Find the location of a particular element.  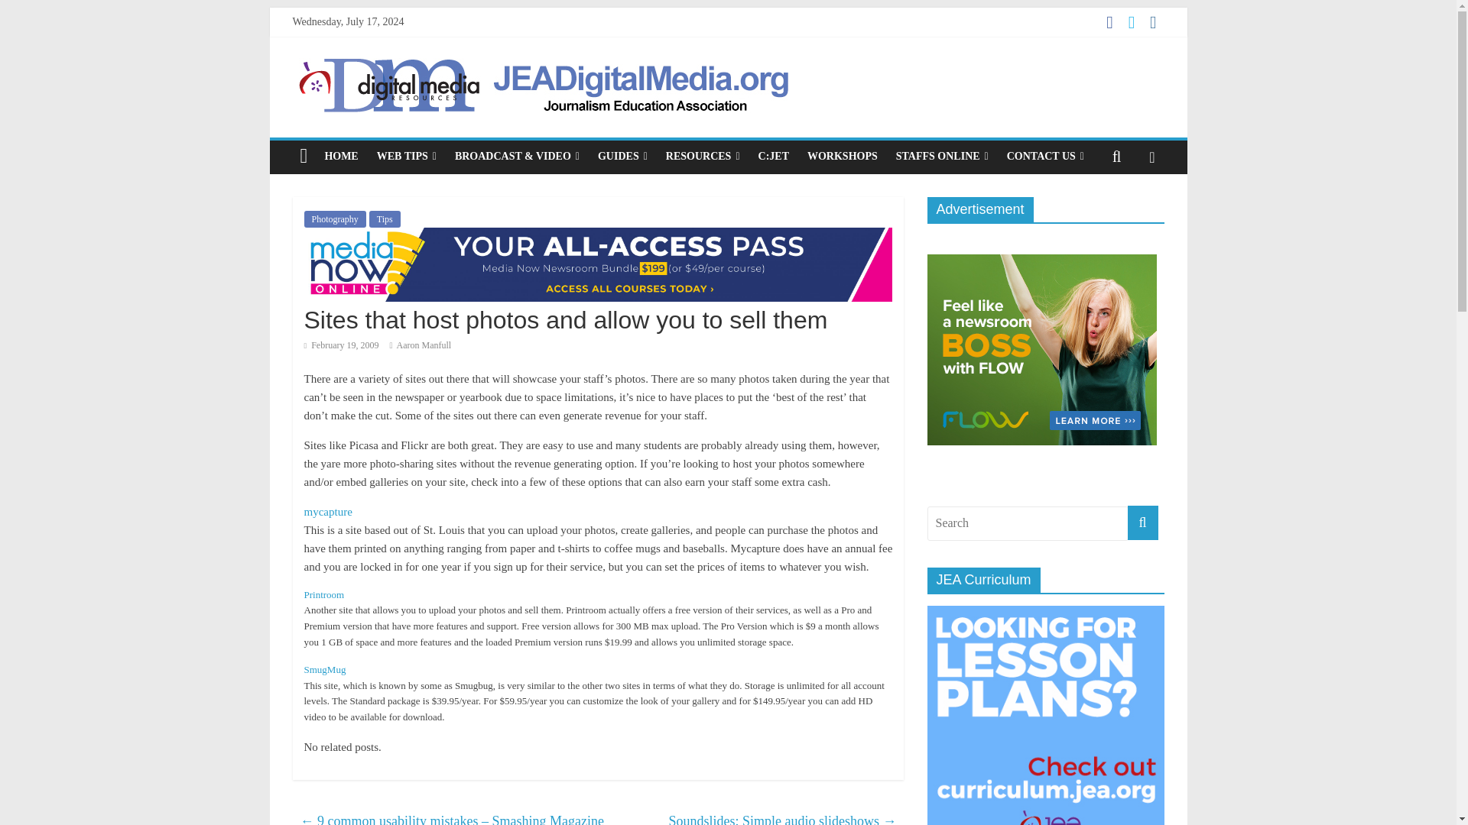

HOME is located at coordinates (341, 156).